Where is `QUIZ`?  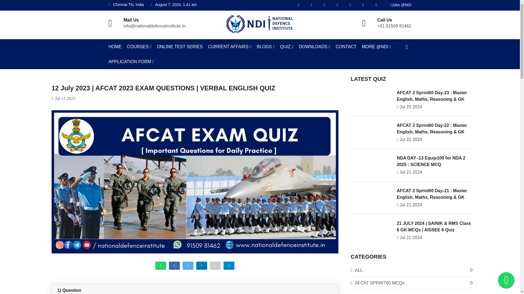 QUIZ is located at coordinates (287, 46).